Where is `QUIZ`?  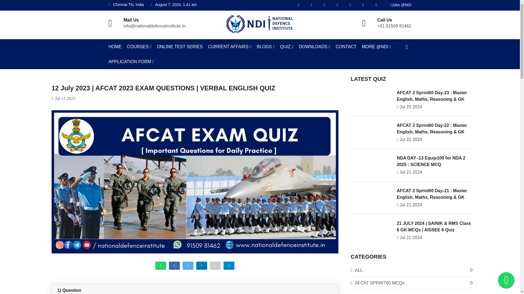 QUIZ is located at coordinates (287, 46).